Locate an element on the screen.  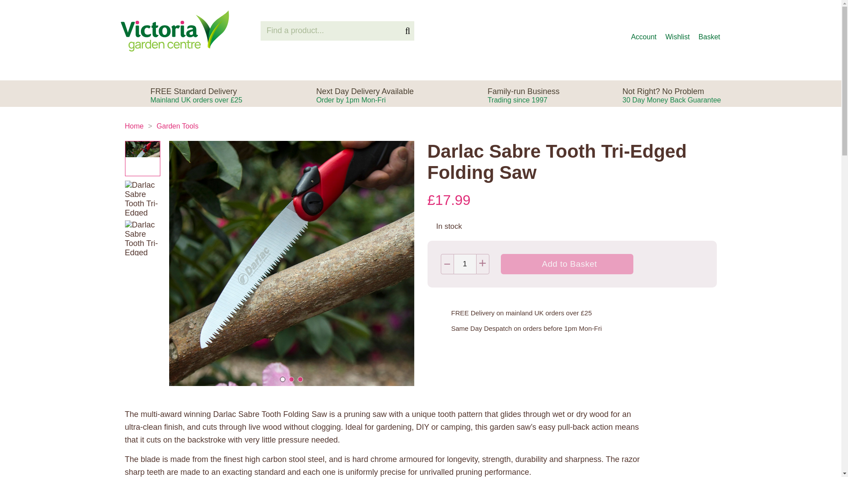
Wishlist is located at coordinates (644, 31).